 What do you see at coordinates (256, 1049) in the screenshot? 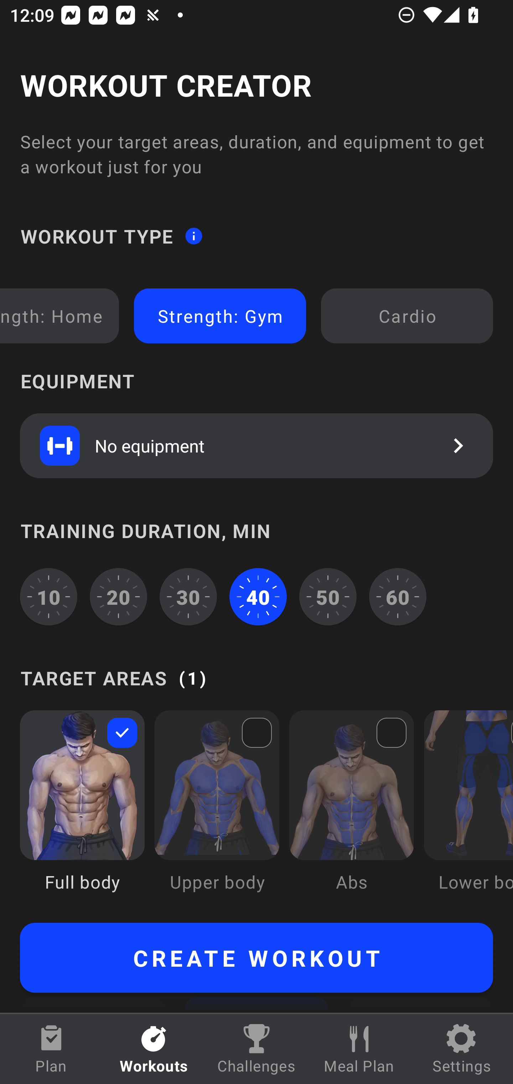
I see ` Challenges ` at bounding box center [256, 1049].